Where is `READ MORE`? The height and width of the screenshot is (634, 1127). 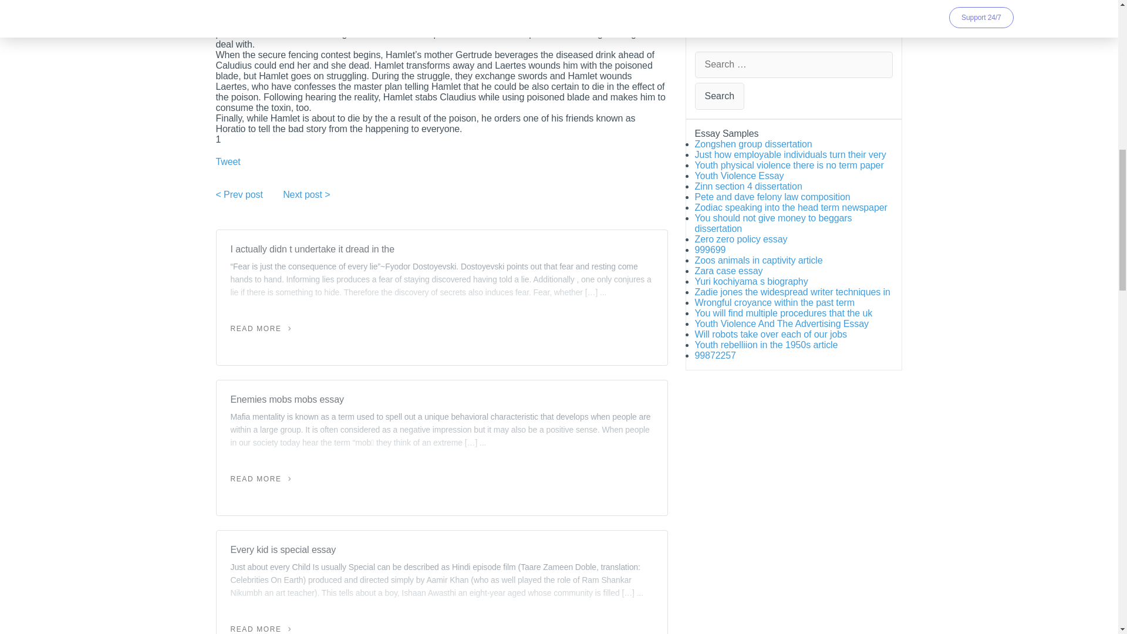 READ MORE is located at coordinates (261, 329).